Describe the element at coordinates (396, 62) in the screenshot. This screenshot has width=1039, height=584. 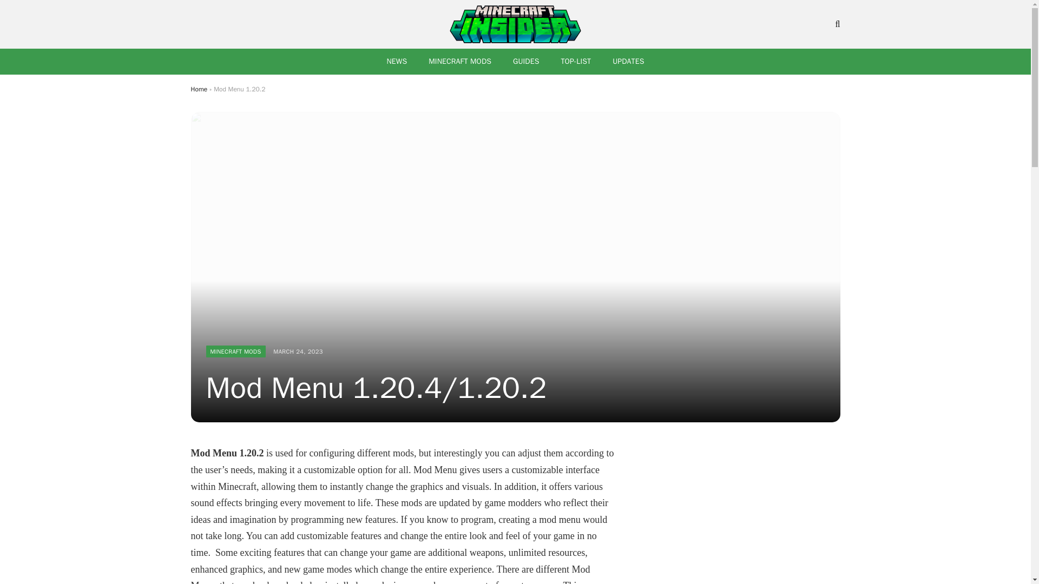
I see `NEWS` at that location.